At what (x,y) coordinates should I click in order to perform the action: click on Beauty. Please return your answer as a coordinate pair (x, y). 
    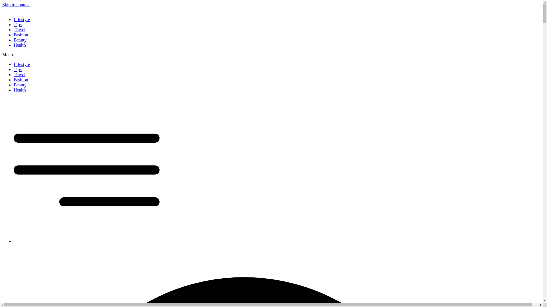
    Looking at the image, I should click on (20, 40).